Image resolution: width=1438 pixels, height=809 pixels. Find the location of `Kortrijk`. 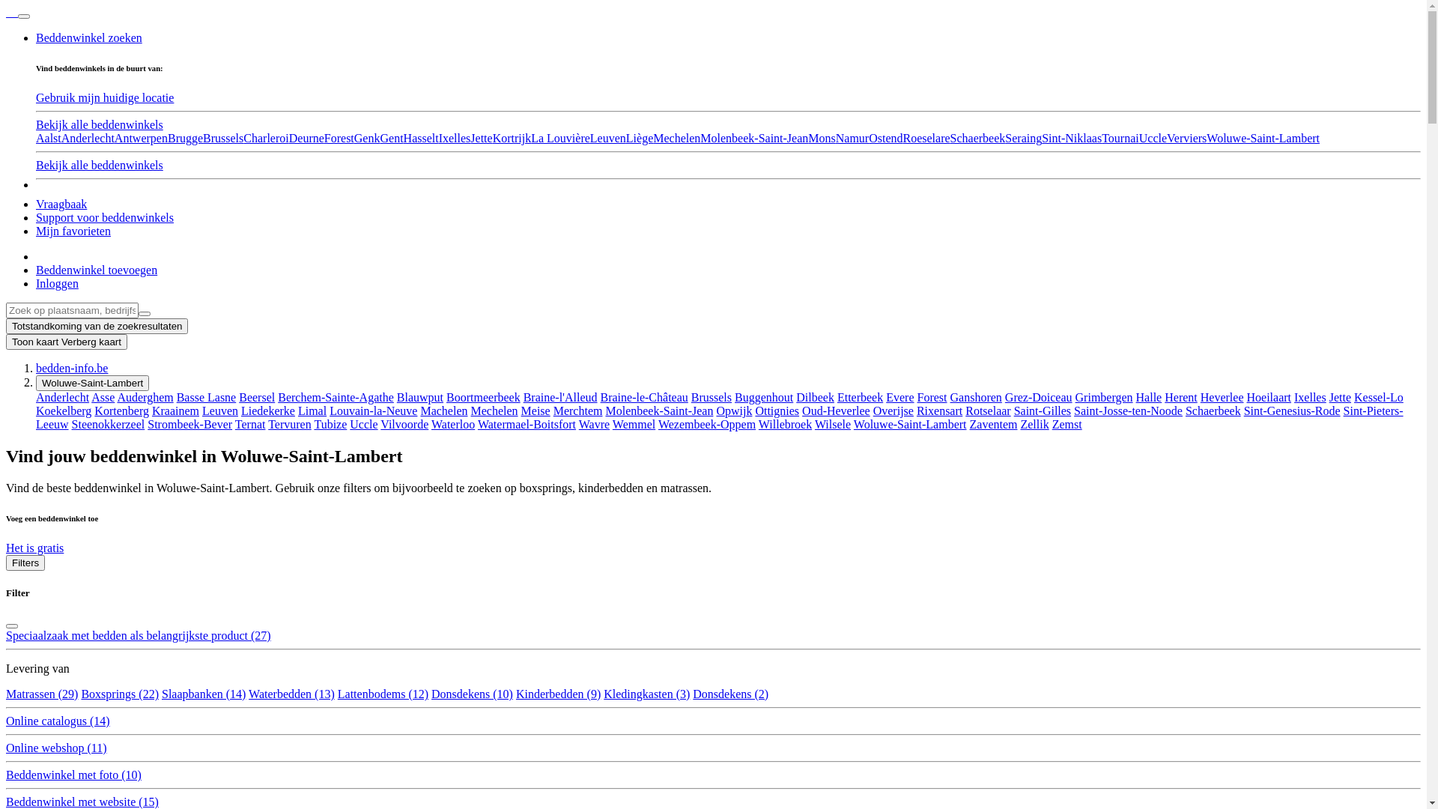

Kortrijk is located at coordinates (512, 138).